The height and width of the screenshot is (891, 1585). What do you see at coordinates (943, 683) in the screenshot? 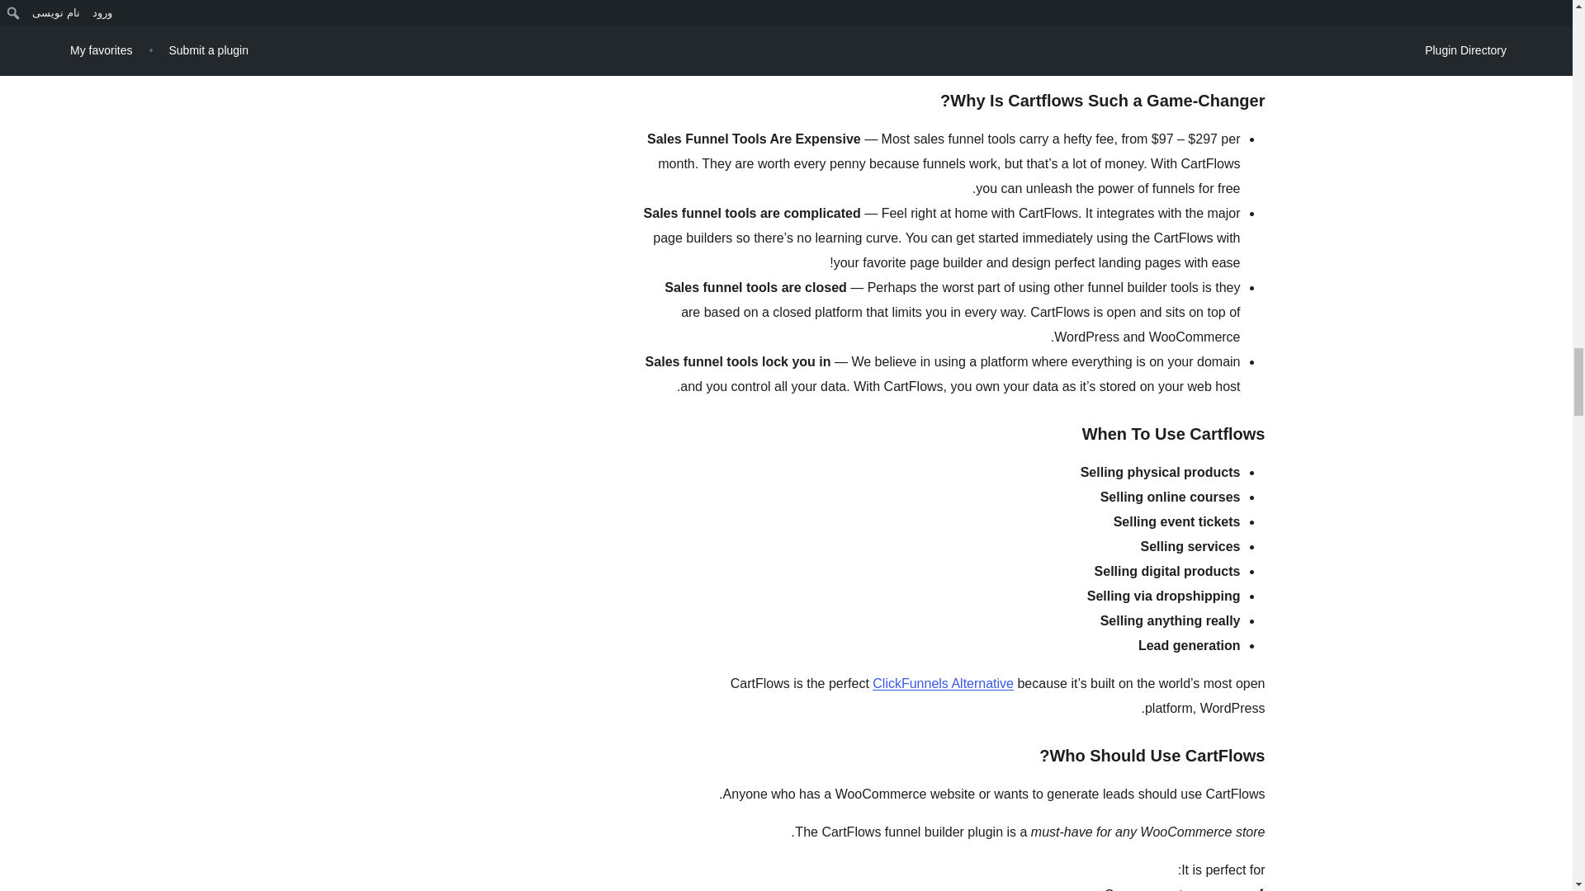
I see `ClickFunnels Alternative` at bounding box center [943, 683].